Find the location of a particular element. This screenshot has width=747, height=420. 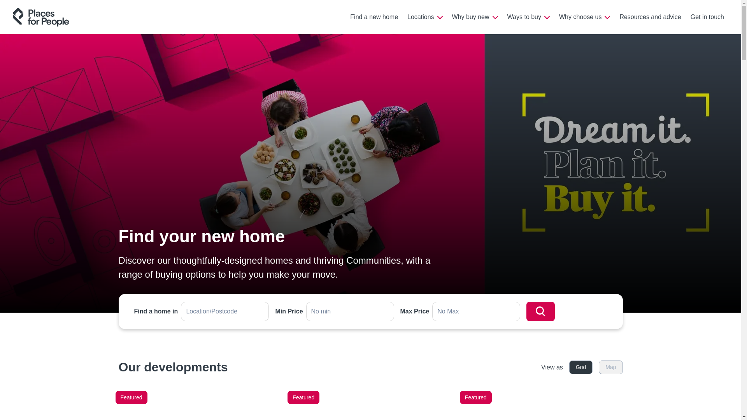

Find a new home is located at coordinates (373, 17).